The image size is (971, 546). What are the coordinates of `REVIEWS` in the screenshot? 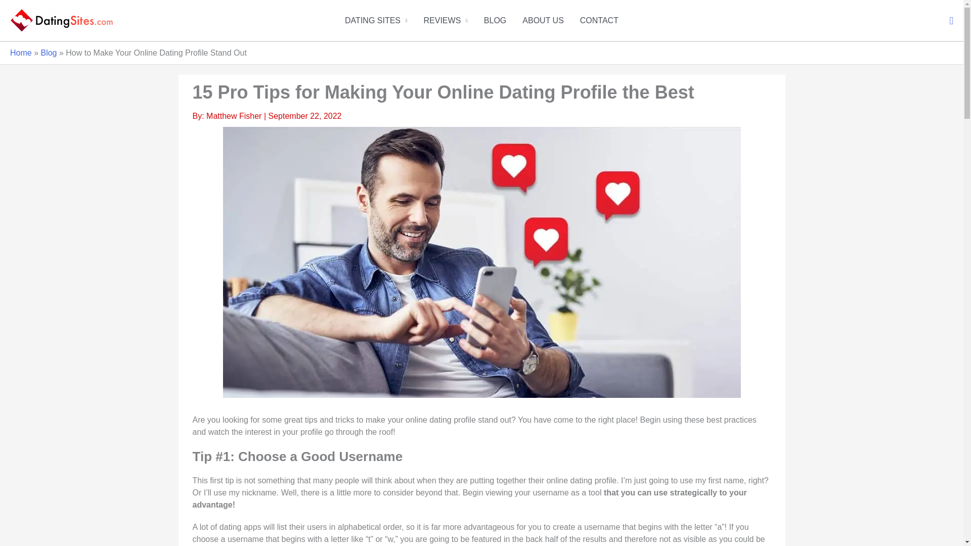 It's located at (445, 20).